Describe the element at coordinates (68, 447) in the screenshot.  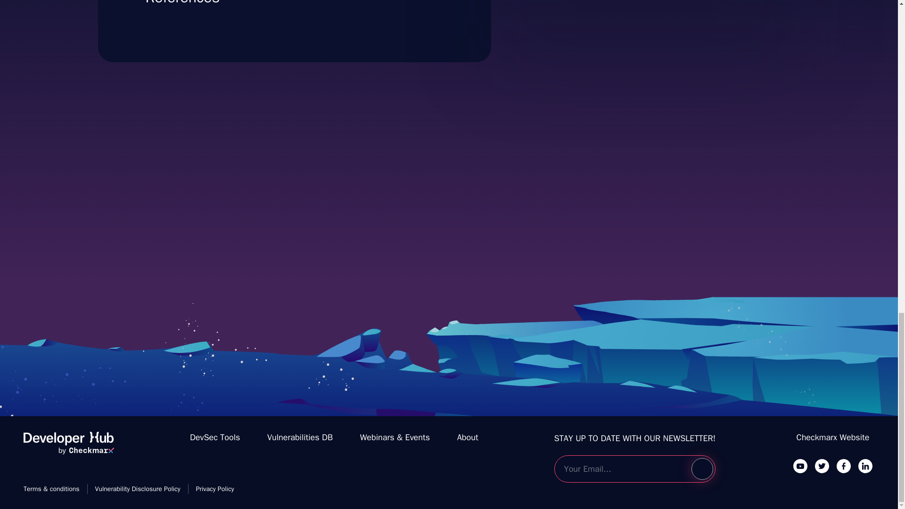
I see `Goto website home page` at that location.